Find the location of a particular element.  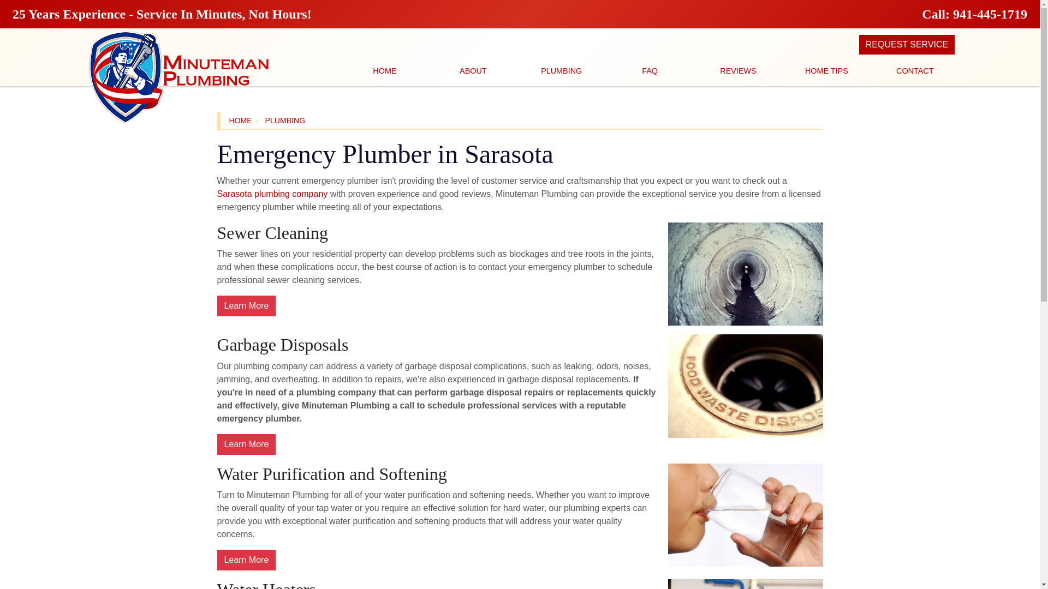

PLUMBING is located at coordinates (285, 120).